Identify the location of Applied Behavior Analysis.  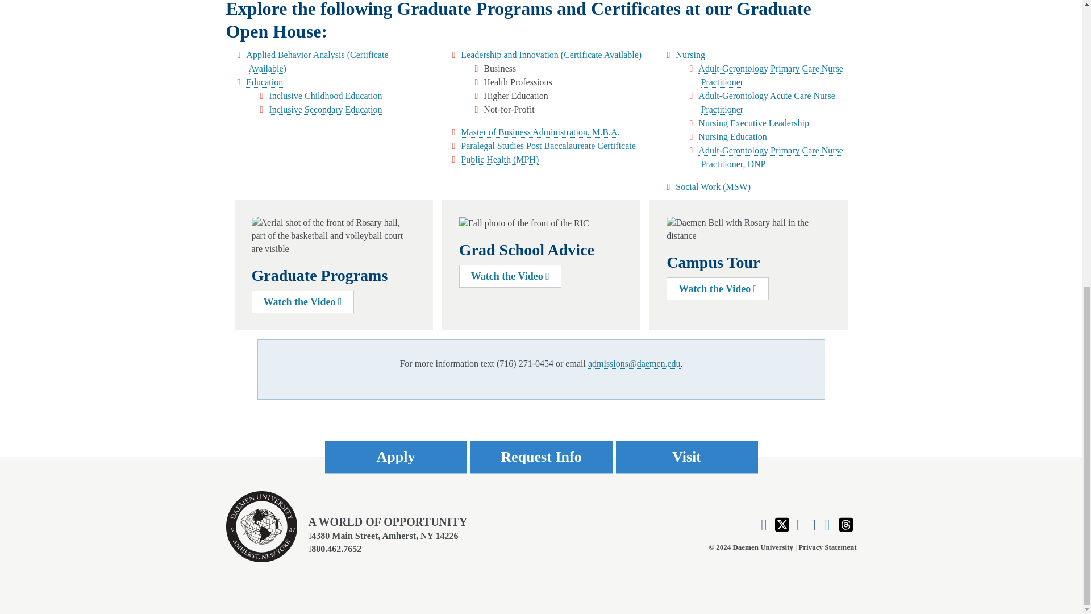
(318, 61).